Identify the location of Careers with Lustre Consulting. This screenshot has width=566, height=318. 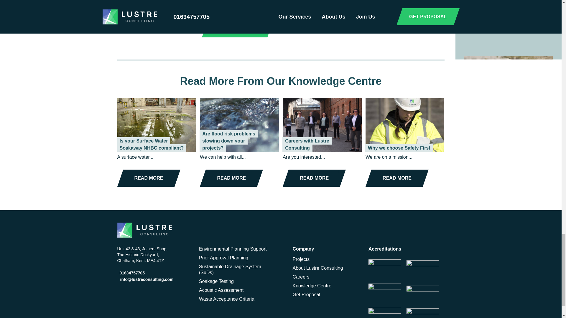
(307, 144).